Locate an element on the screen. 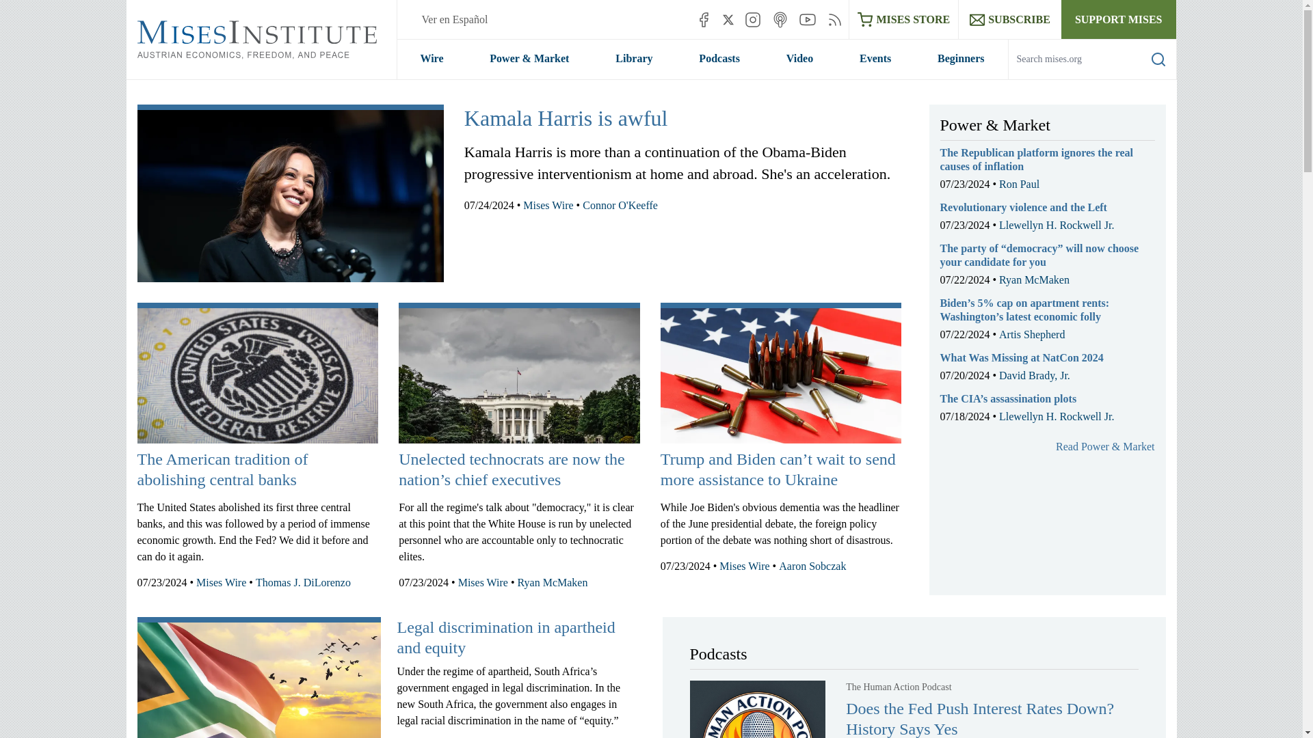 The height and width of the screenshot is (738, 1313). Mises Instagram is located at coordinates (752, 19).